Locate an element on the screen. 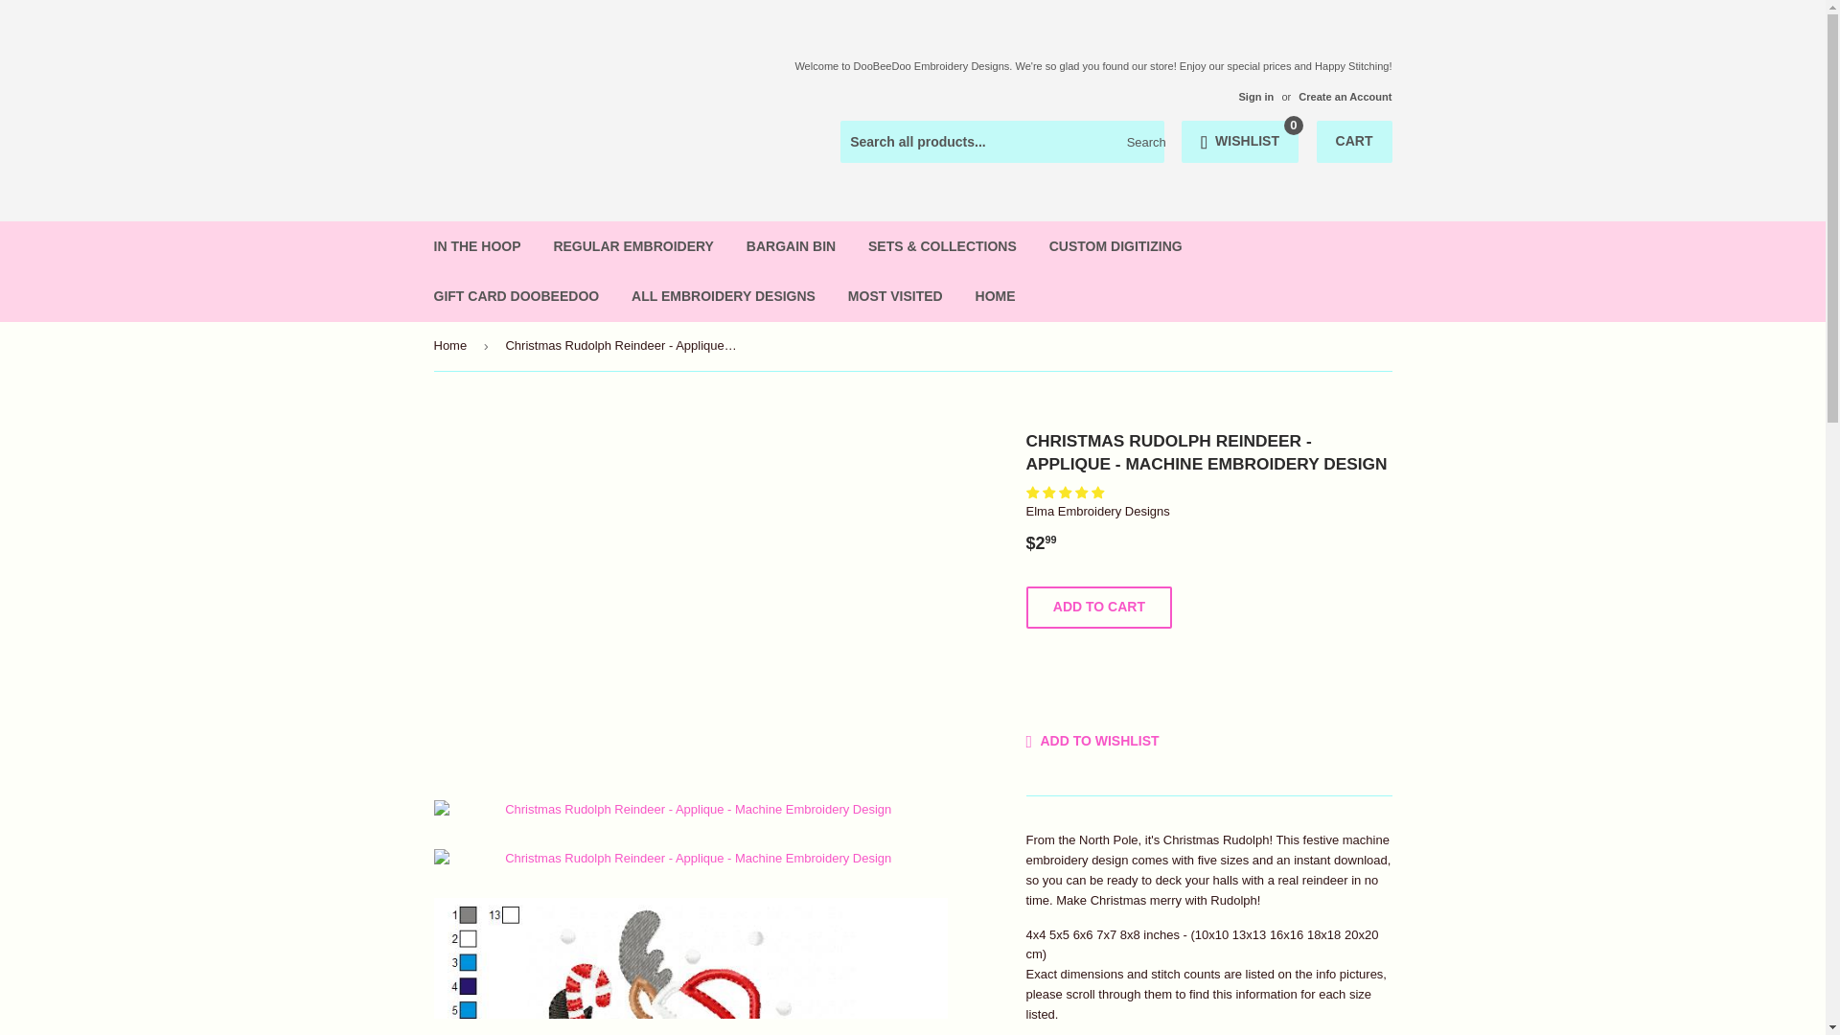 This screenshot has width=1840, height=1035. Sign in is located at coordinates (1255, 96).